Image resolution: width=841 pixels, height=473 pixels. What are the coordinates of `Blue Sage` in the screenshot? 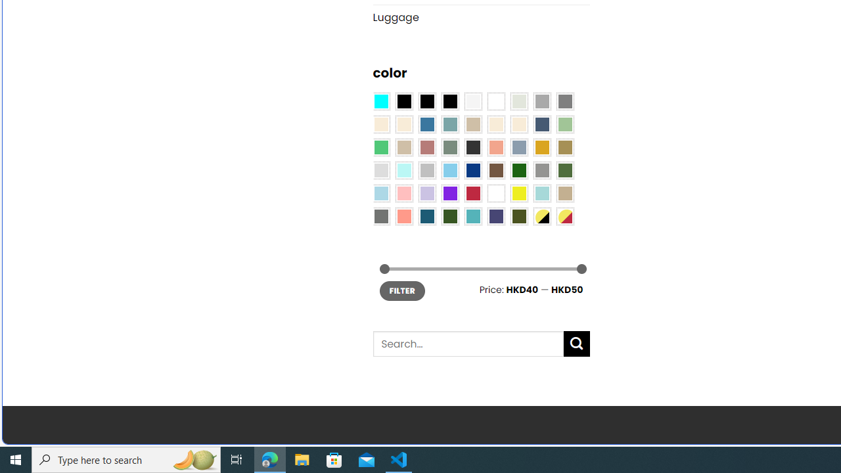 It's located at (449, 125).